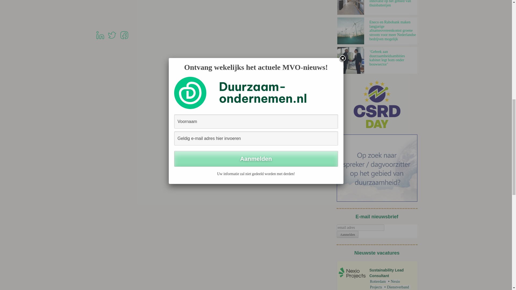 This screenshot has height=290, width=516. Describe the element at coordinates (100, 39) in the screenshot. I see `Deel op LinkedIn` at that location.